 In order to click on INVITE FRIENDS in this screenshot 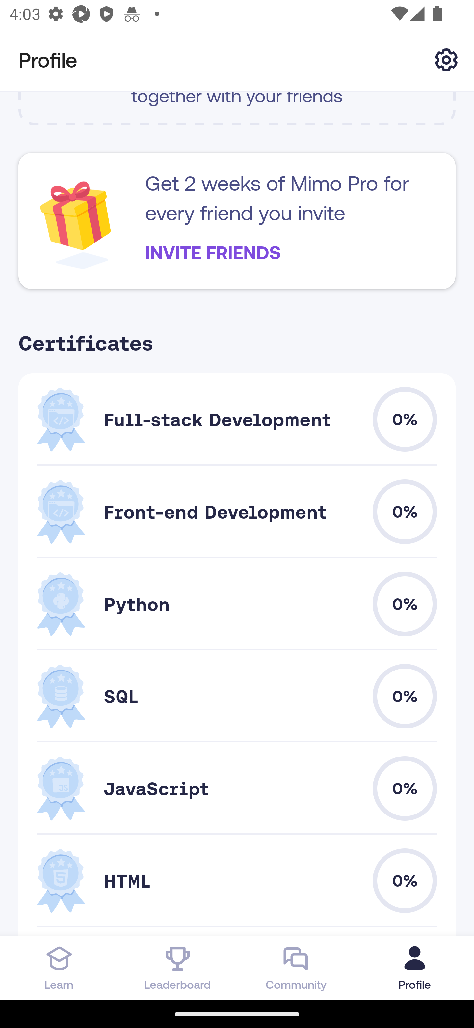, I will do `click(213, 252)`.